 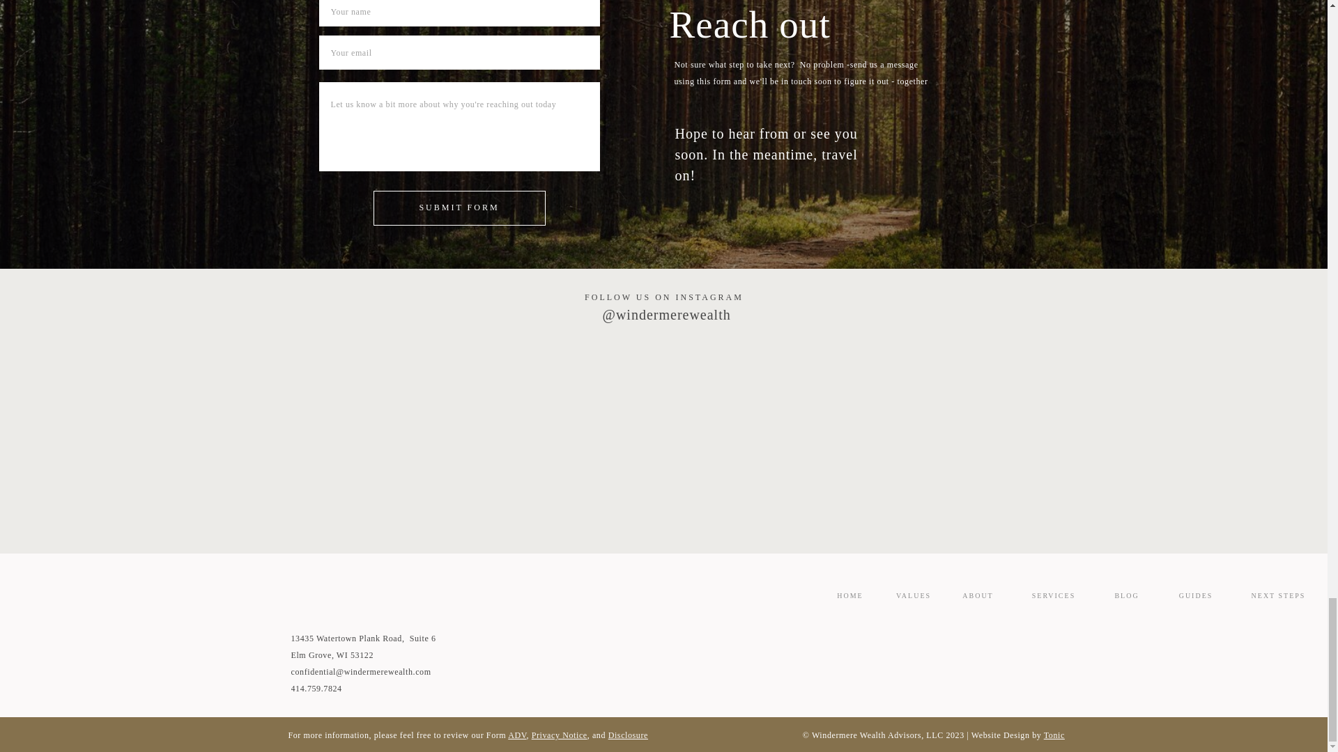 What do you see at coordinates (459, 209) in the screenshot?
I see `SUBMIT FORM` at bounding box center [459, 209].